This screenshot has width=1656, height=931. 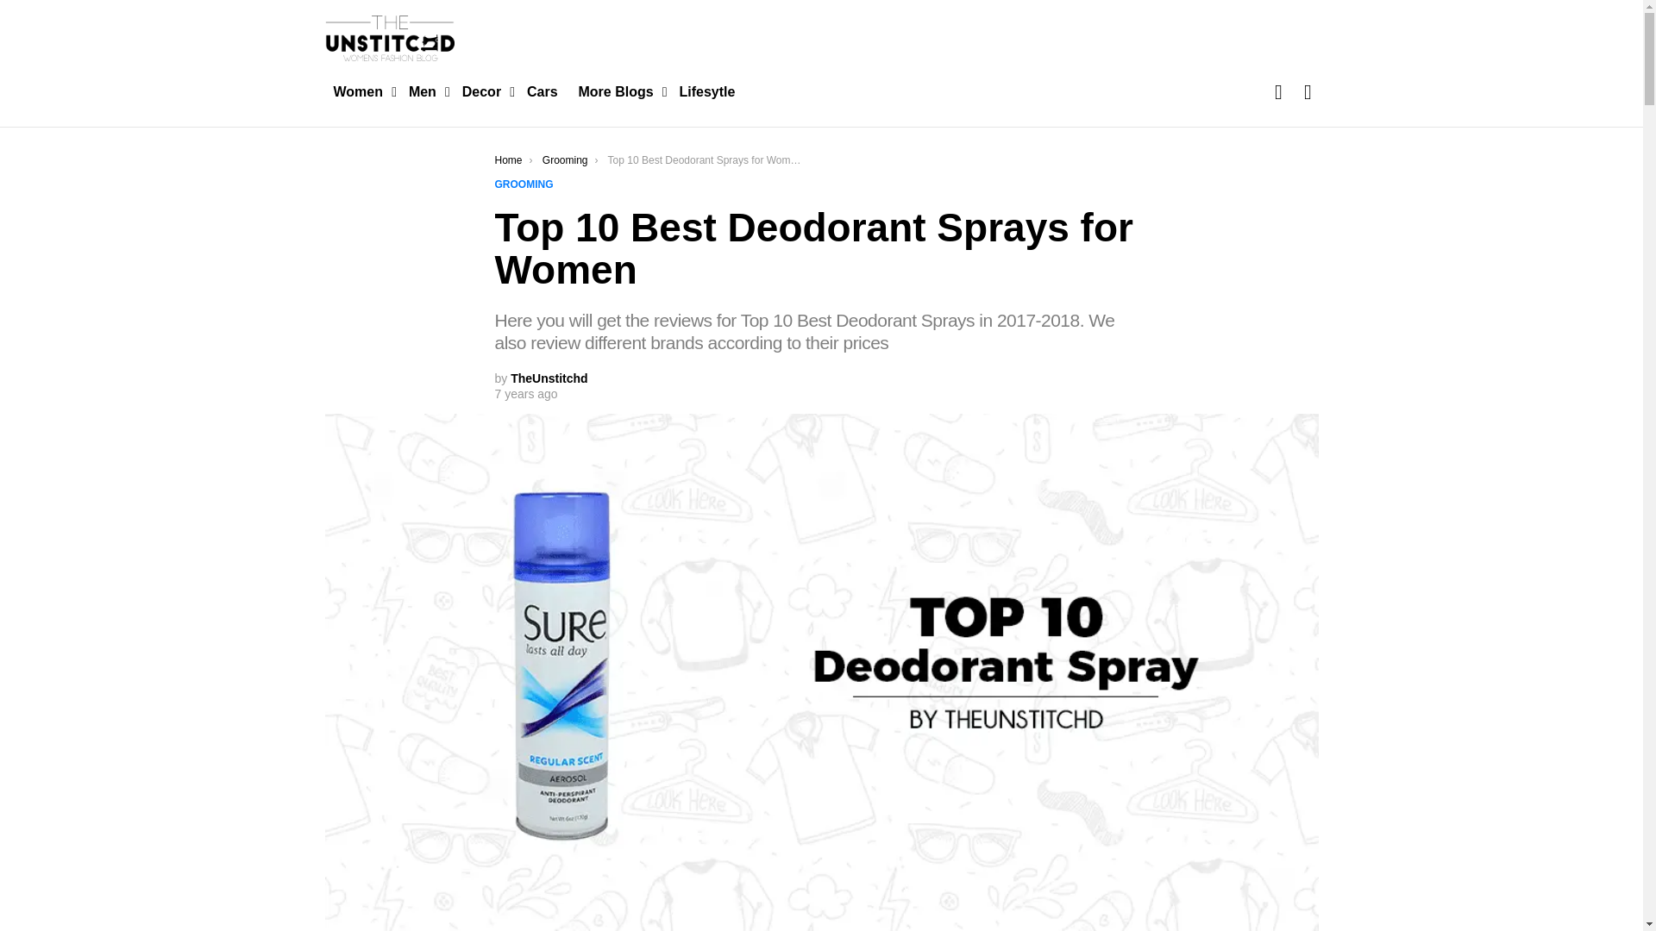 I want to click on Men, so click(x=425, y=91).